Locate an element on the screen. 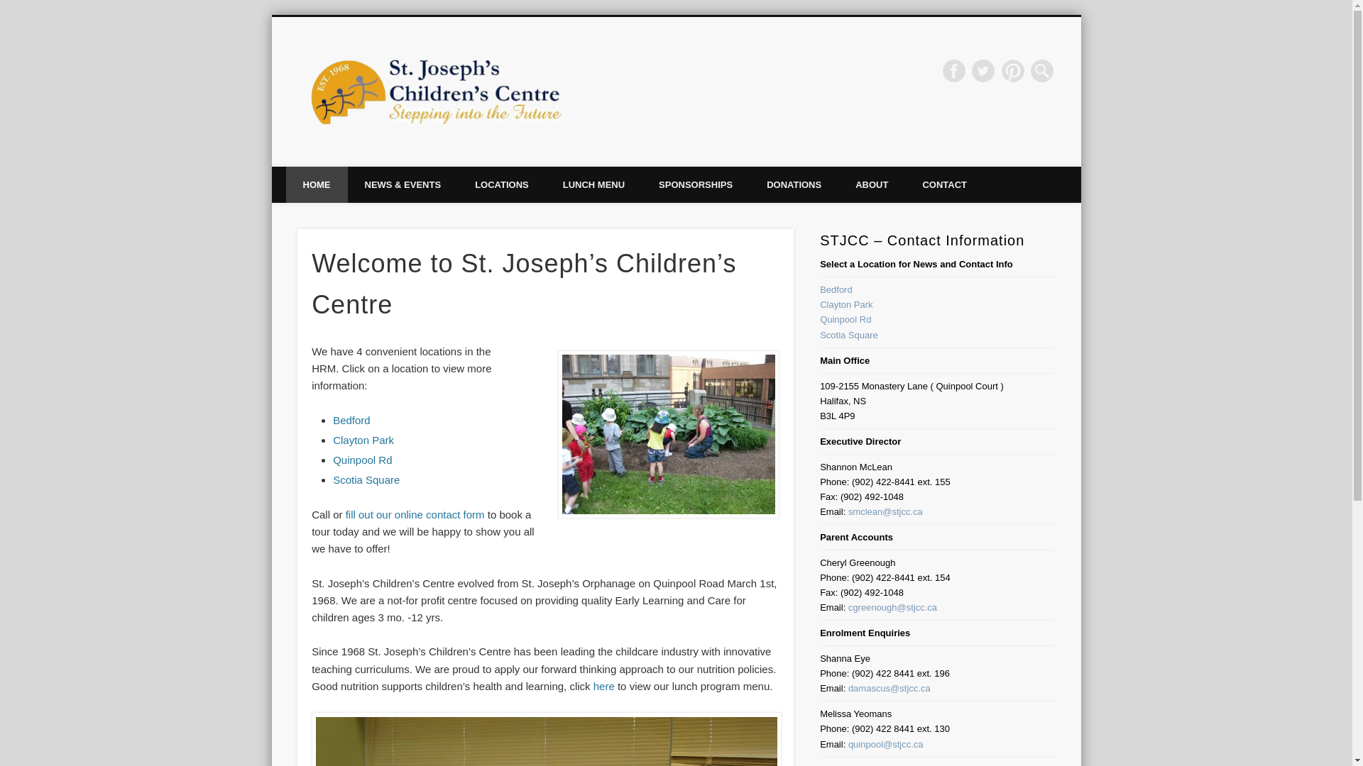 The width and height of the screenshot is (1363, 766). Search is located at coordinates (11, 7).